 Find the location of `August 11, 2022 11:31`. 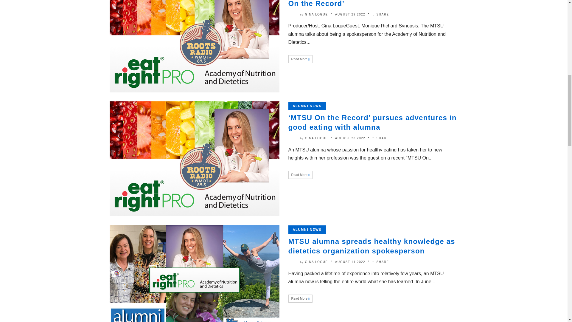

August 11, 2022 11:31 is located at coordinates (350, 262).